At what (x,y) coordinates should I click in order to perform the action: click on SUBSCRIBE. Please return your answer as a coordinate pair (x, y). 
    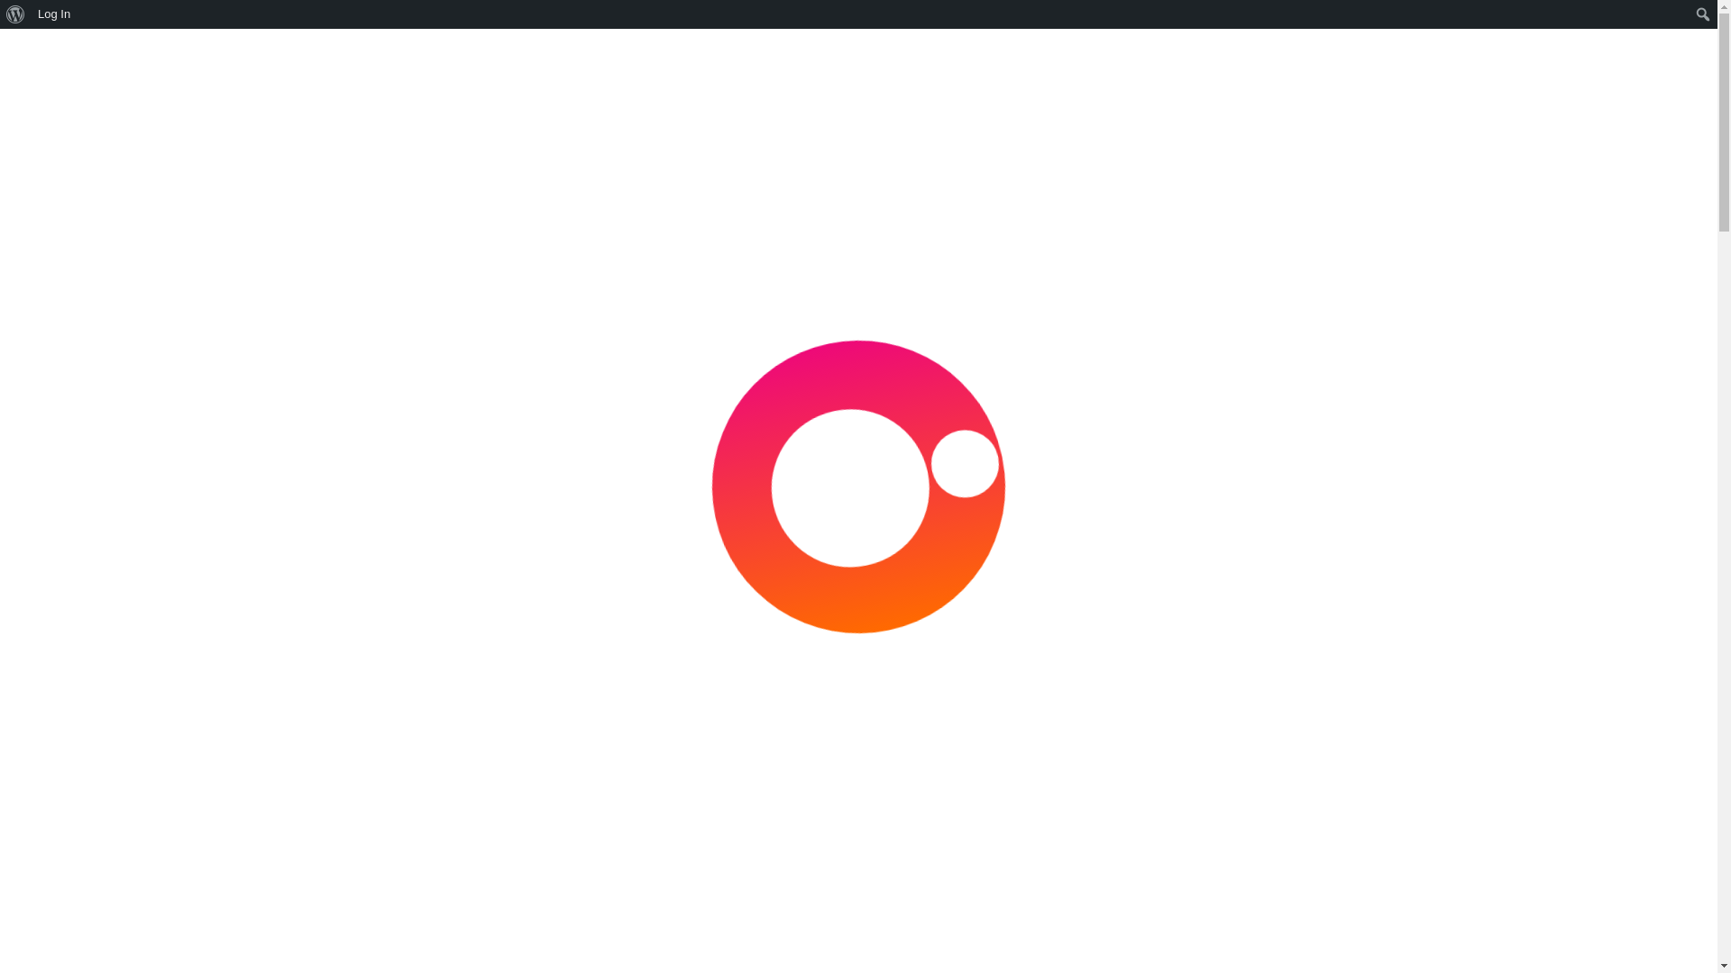
    Looking at the image, I should click on (1114, 266).